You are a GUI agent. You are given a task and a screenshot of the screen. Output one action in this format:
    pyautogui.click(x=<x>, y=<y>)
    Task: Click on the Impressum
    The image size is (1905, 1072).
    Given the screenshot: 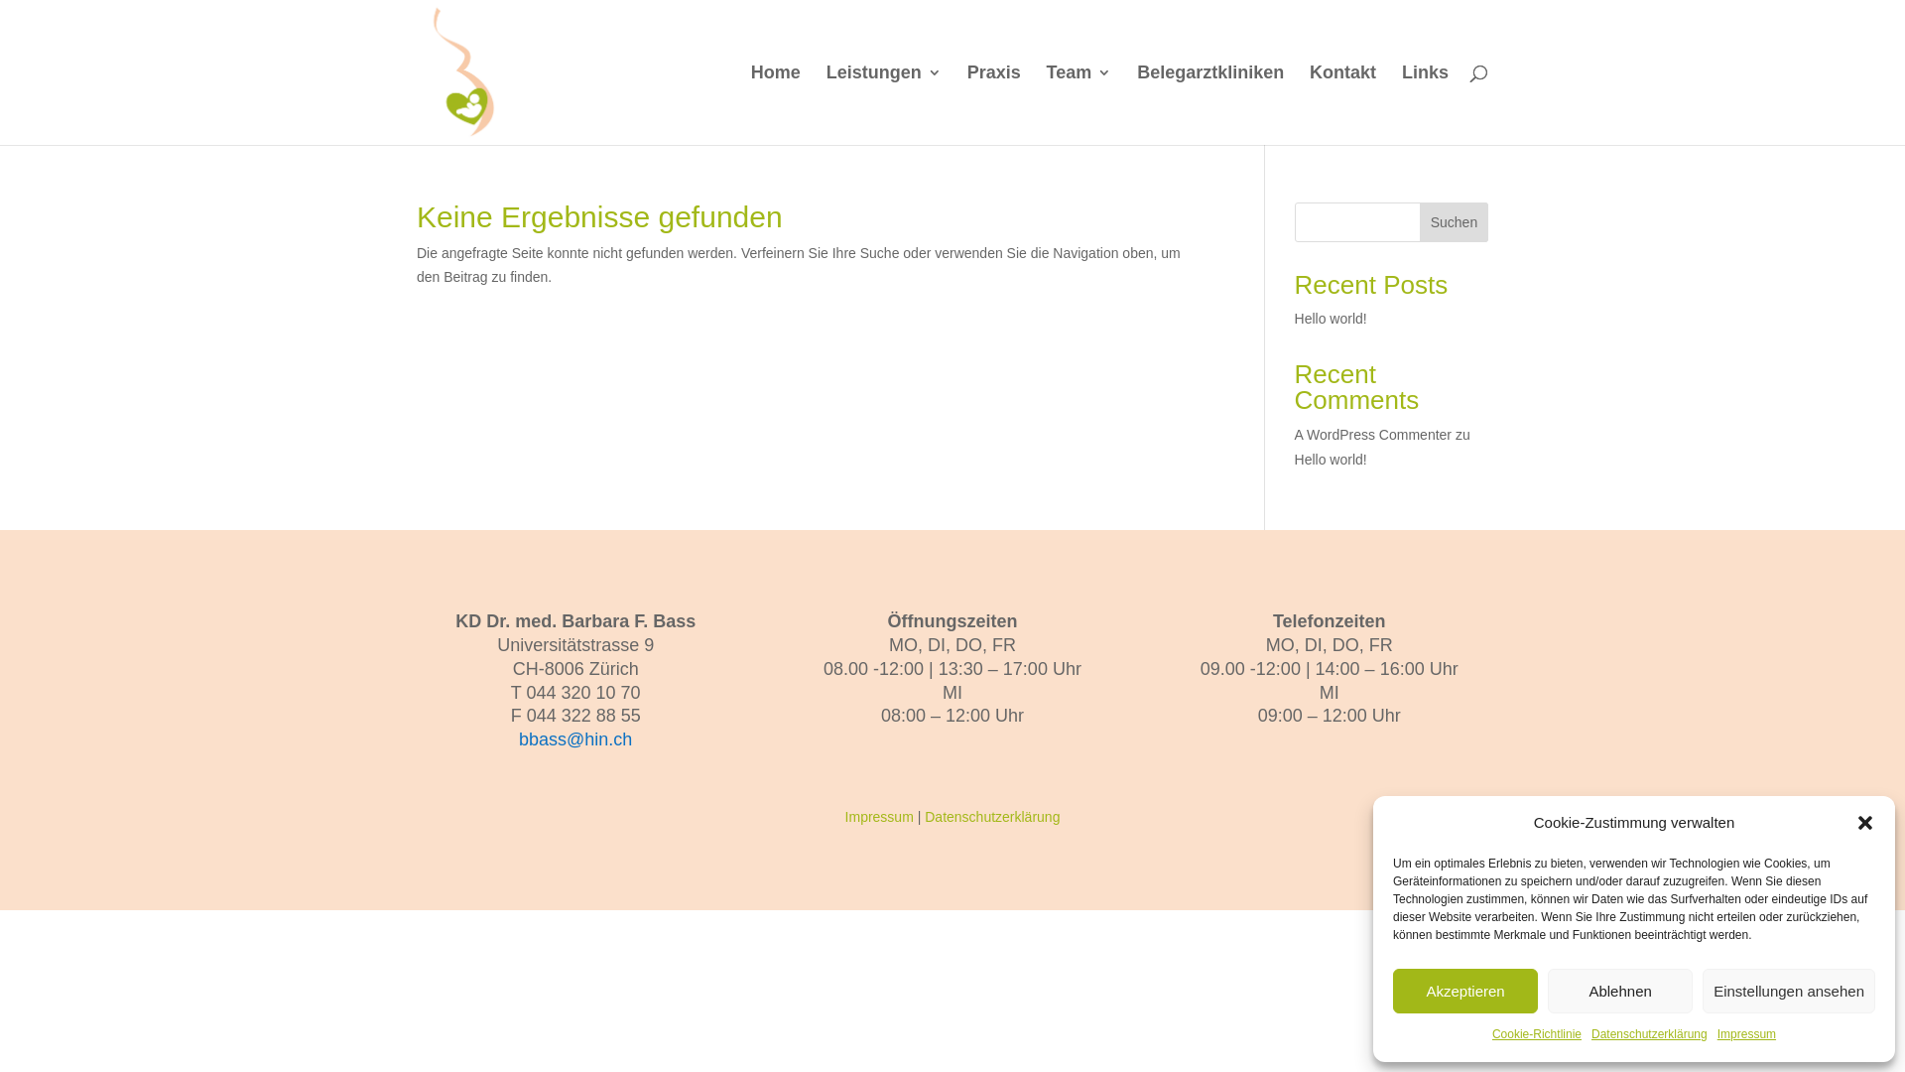 What is the action you would take?
    pyautogui.click(x=879, y=817)
    